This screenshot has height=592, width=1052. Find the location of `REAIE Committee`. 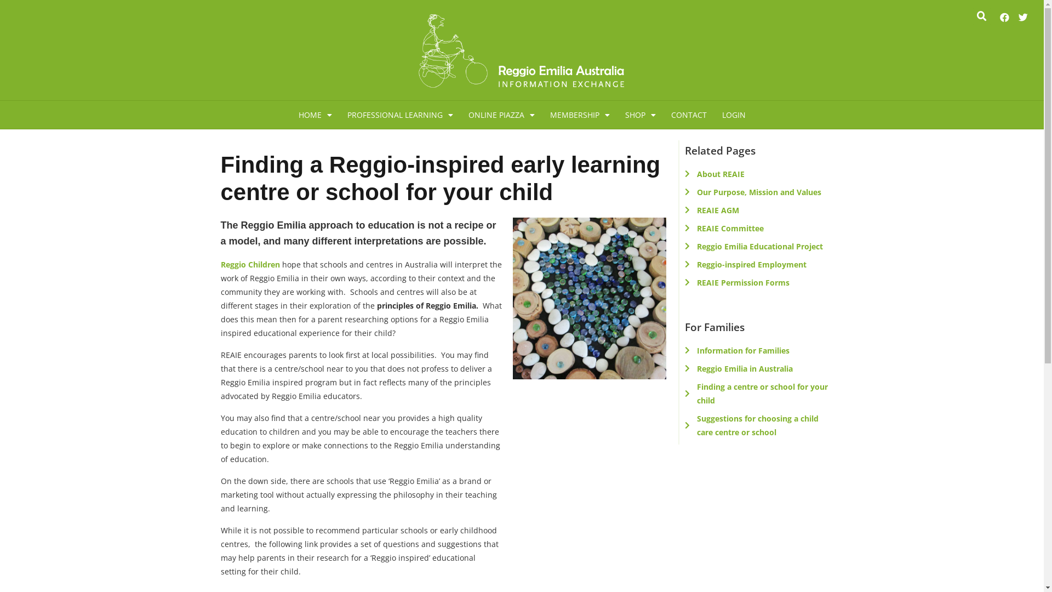

REAIE Committee is located at coordinates (757, 228).